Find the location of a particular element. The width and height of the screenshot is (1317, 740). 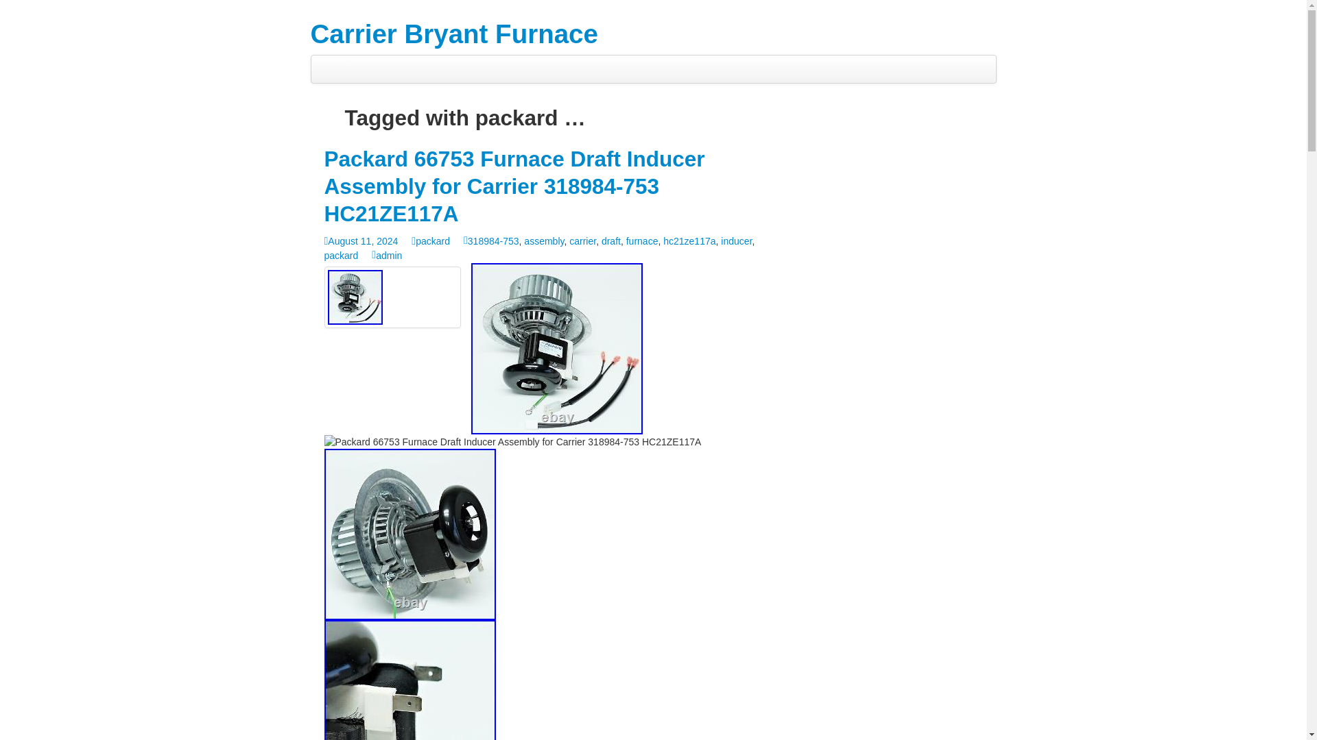

inducer is located at coordinates (736, 241).